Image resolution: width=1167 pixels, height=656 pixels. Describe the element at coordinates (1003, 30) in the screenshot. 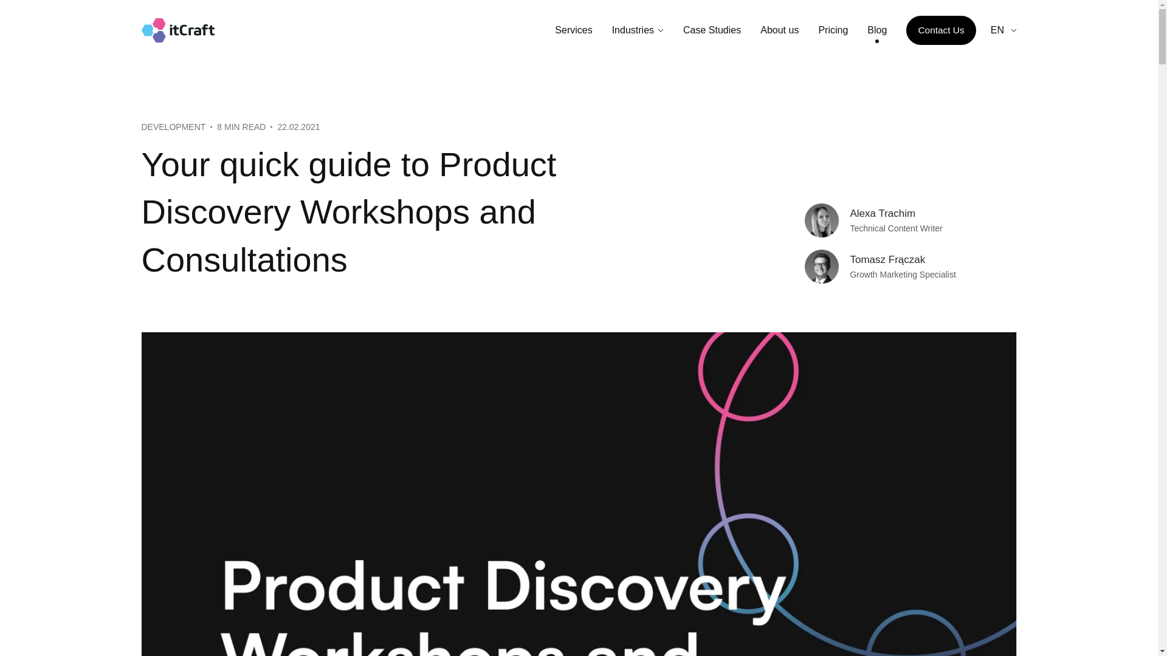

I see `EN` at that location.